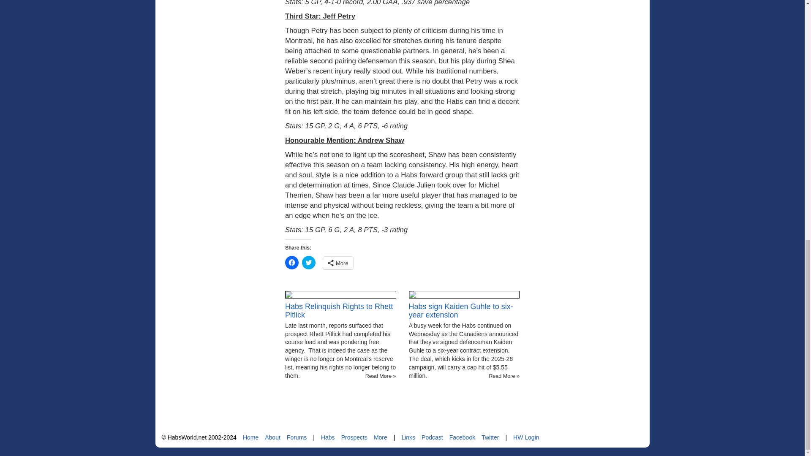 This screenshot has width=811, height=456. Describe the element at coordinates (250, 437) in the screenshot. I see `Home` at that location.